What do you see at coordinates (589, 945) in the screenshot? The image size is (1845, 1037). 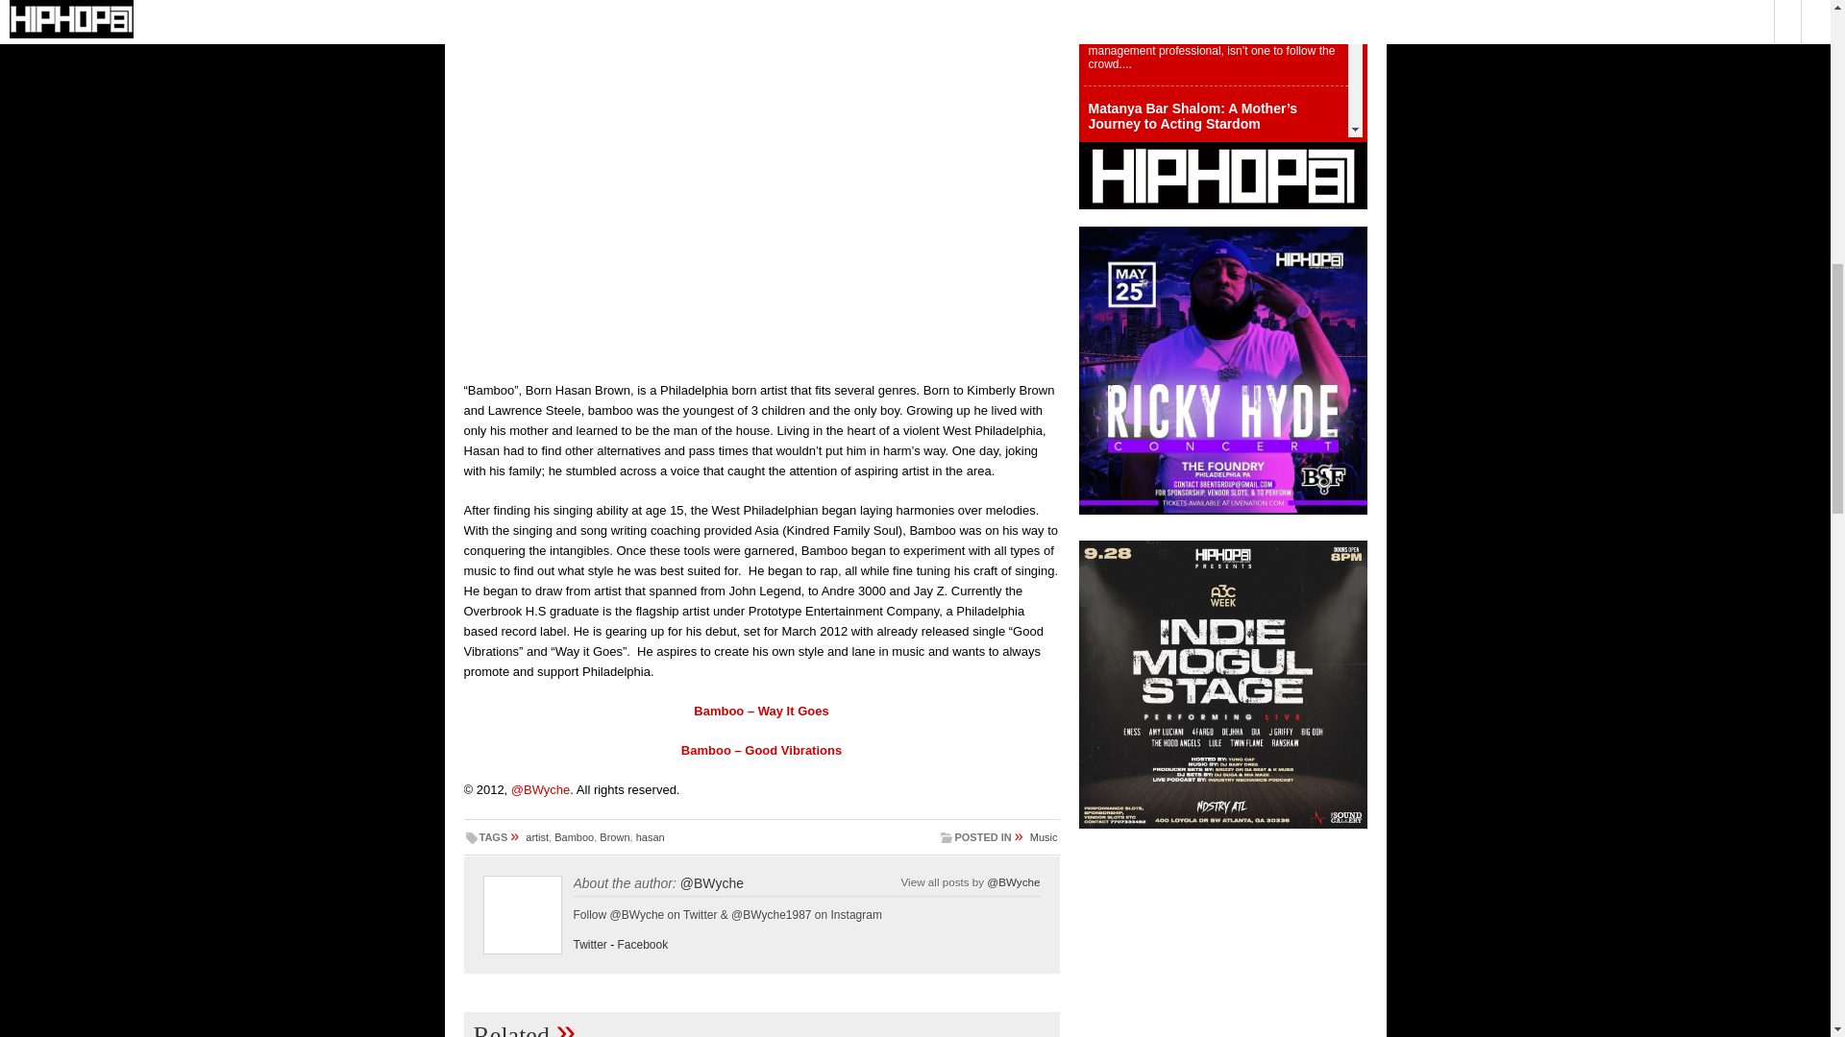 I see `Twitter` at bounding box center [589, 945].